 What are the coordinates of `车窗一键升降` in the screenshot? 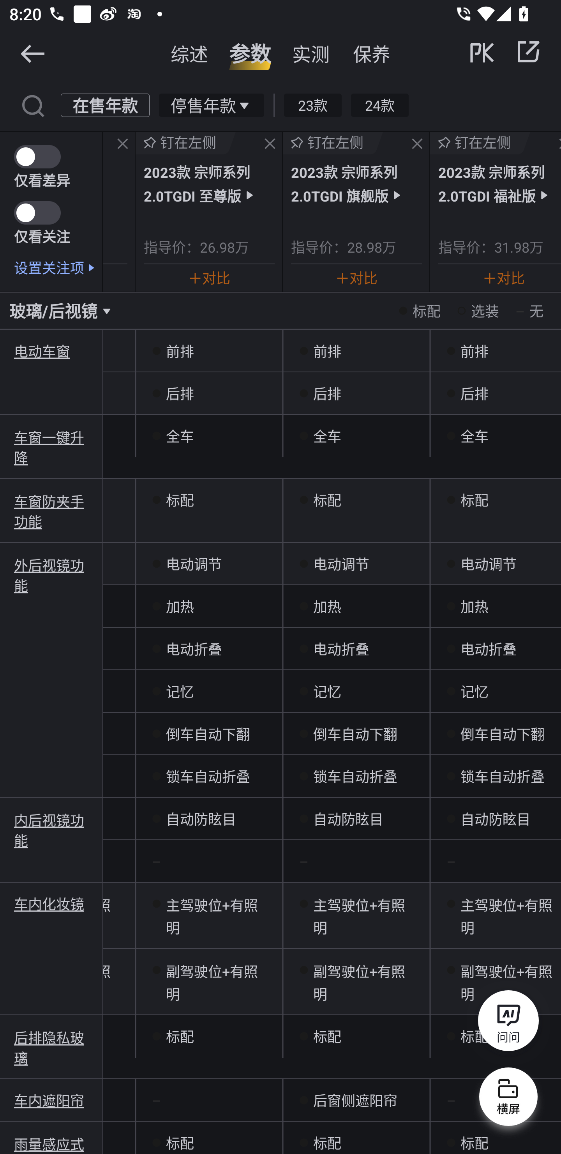 It's located at (51, 447).